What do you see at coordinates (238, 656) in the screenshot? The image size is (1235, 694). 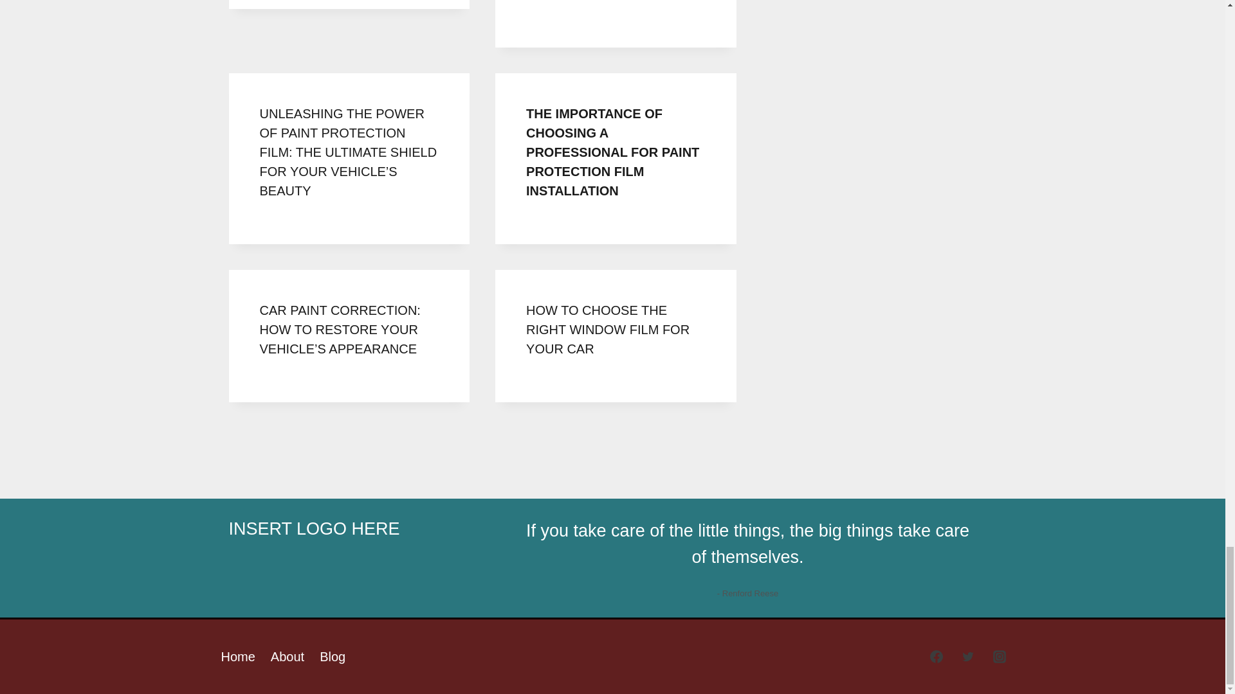 I see `Home` at bounding box center [238, 656].